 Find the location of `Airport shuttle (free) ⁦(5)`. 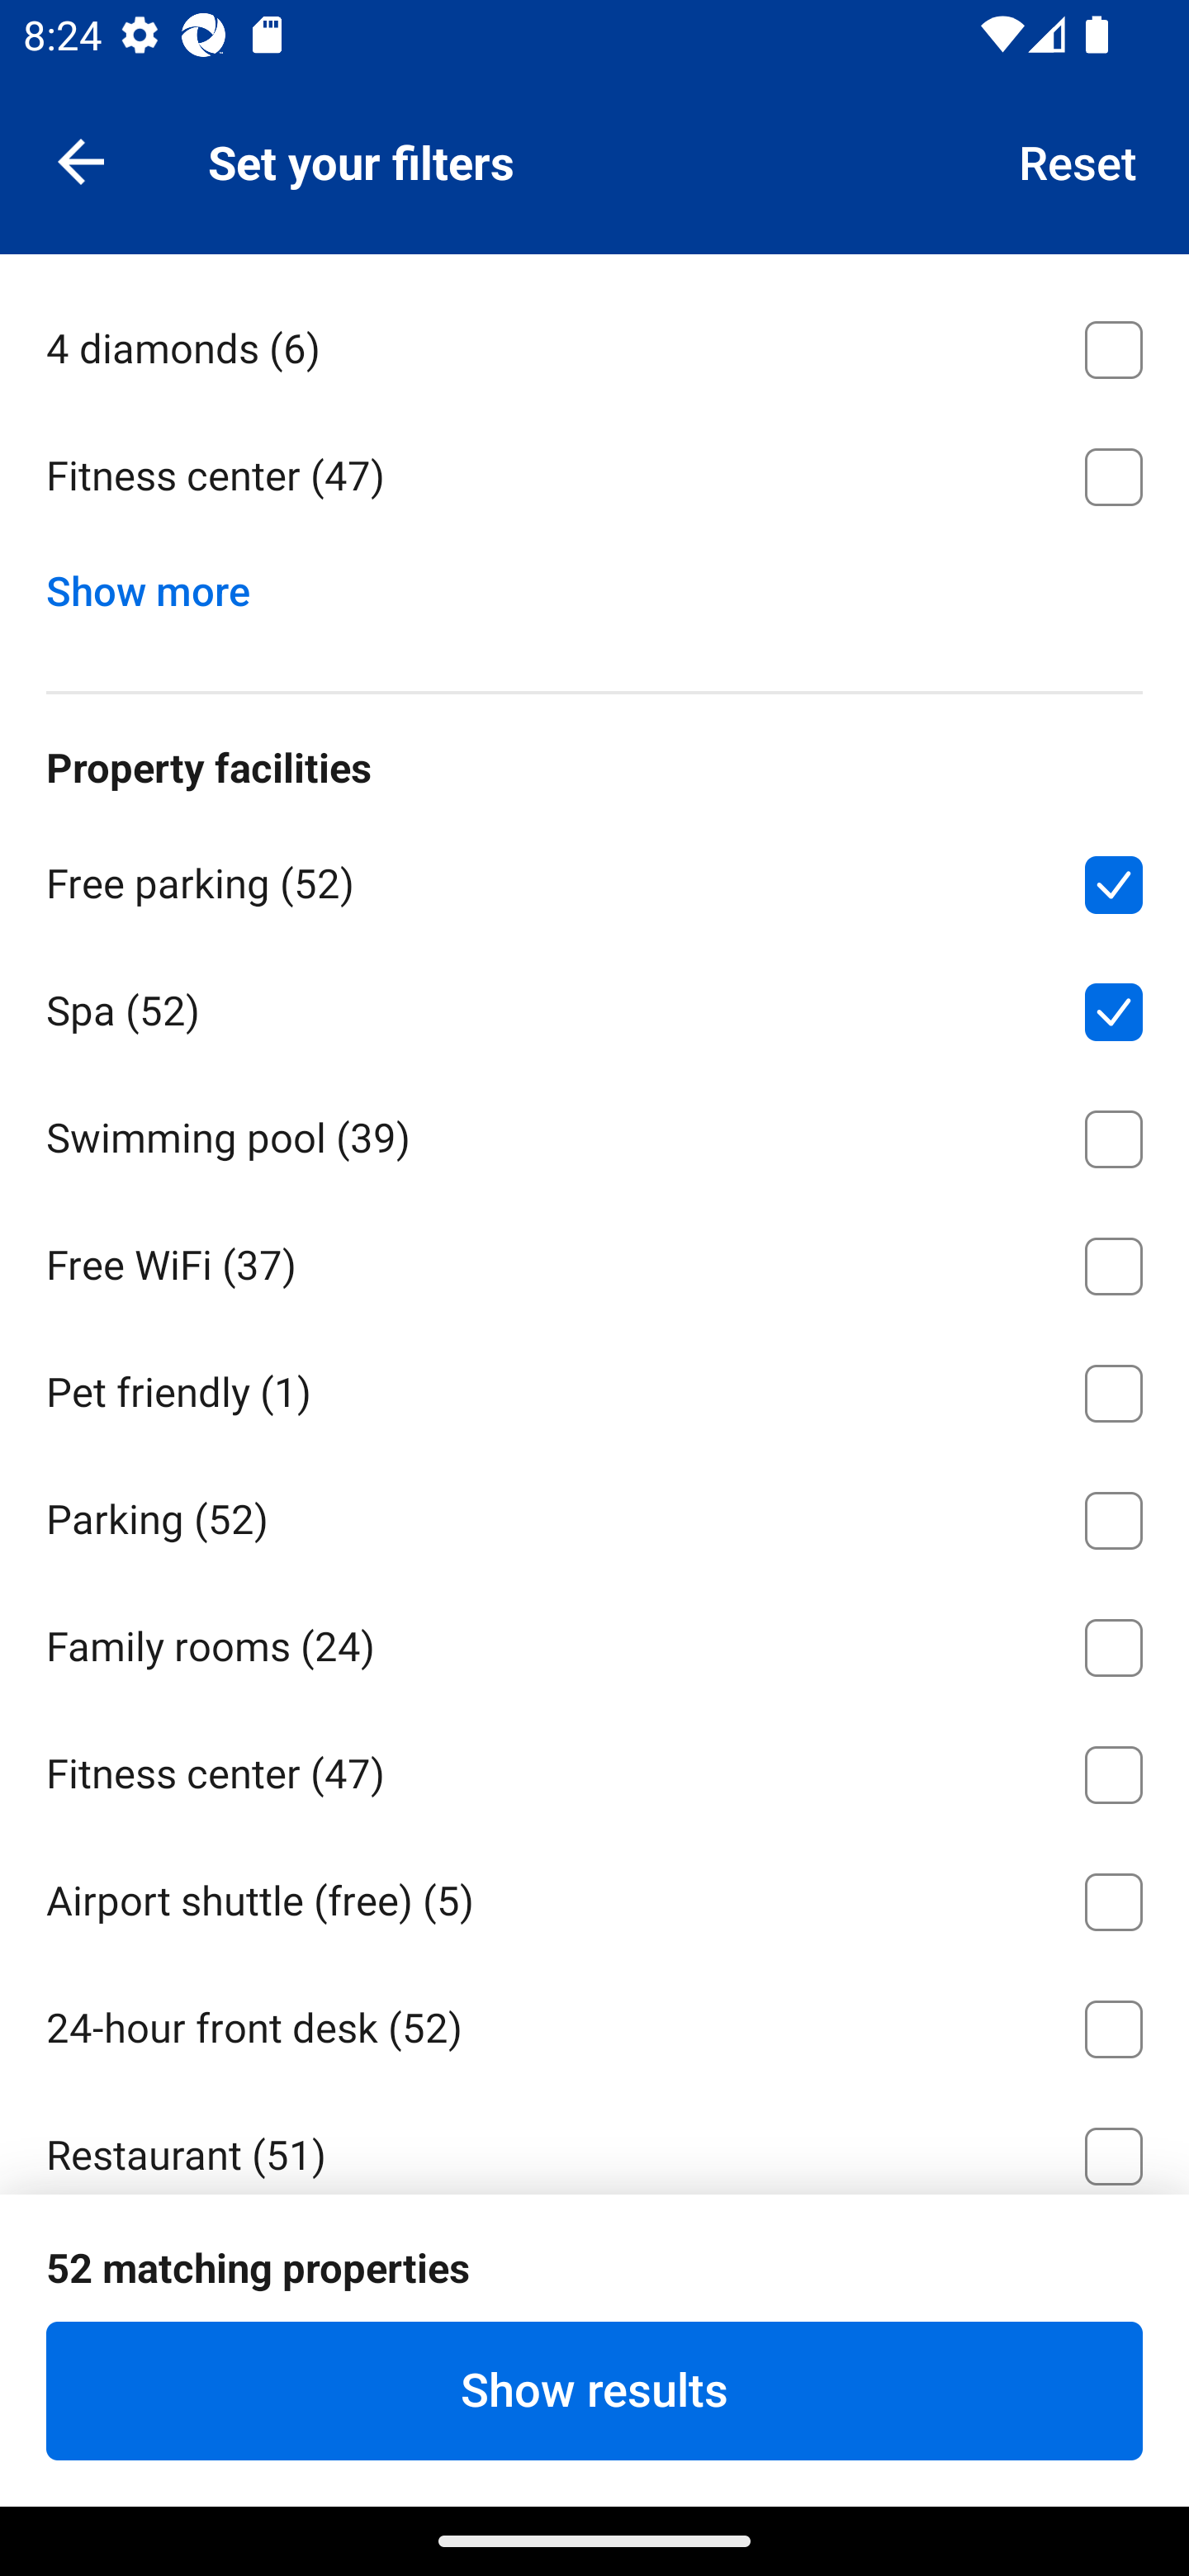

Airport shuttle (free) ⁦(5) is located at coordinates (594, 1897).